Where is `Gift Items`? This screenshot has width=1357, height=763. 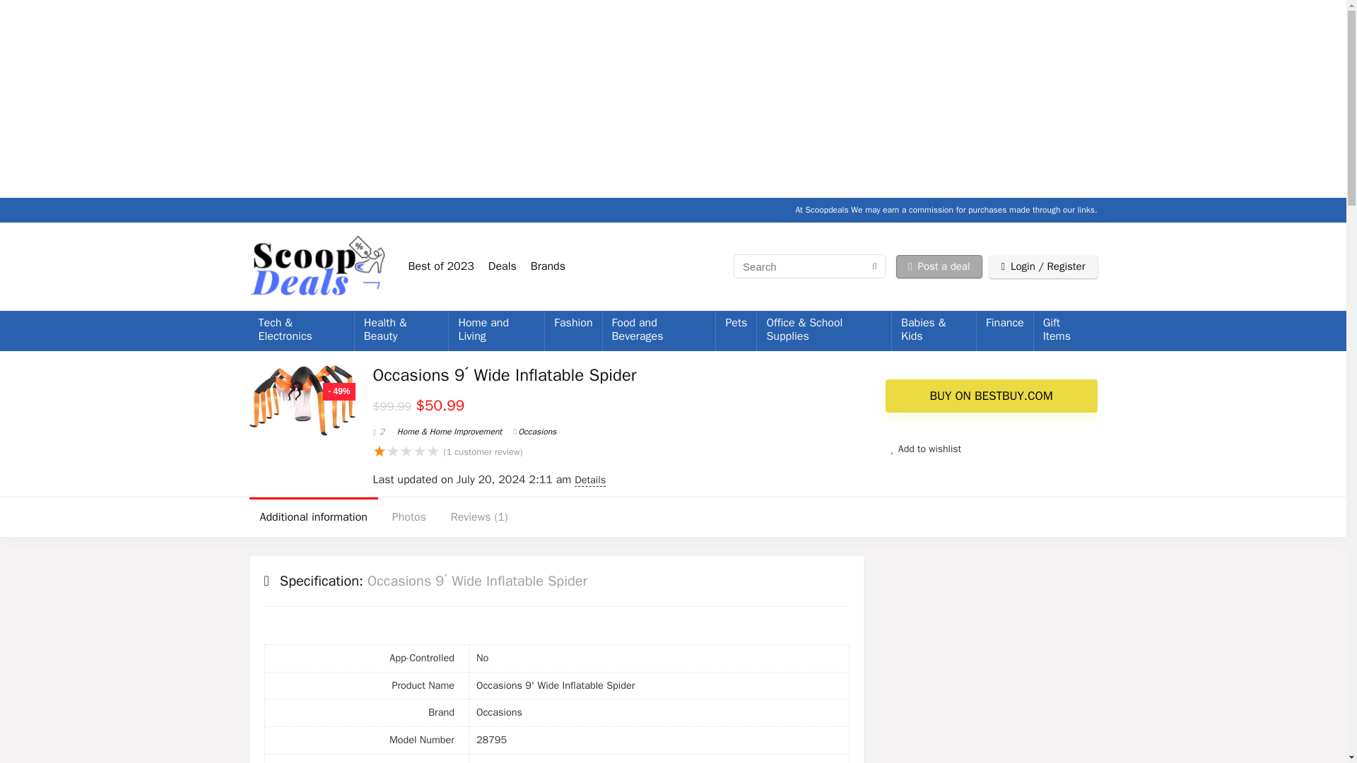
Gift Items is located at coordinates (1066, 331).